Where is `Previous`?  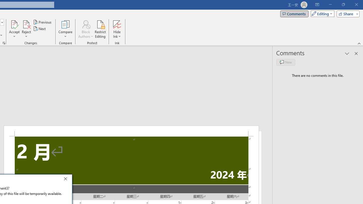 Previous is located at coordinates (43, 22).